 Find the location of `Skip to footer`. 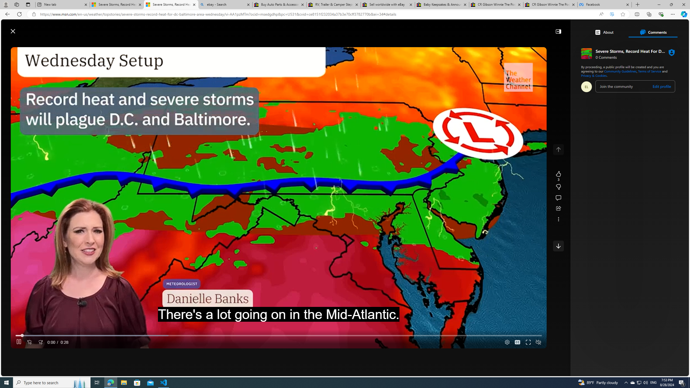

Skip to footer is located at coordinates (22, 29).